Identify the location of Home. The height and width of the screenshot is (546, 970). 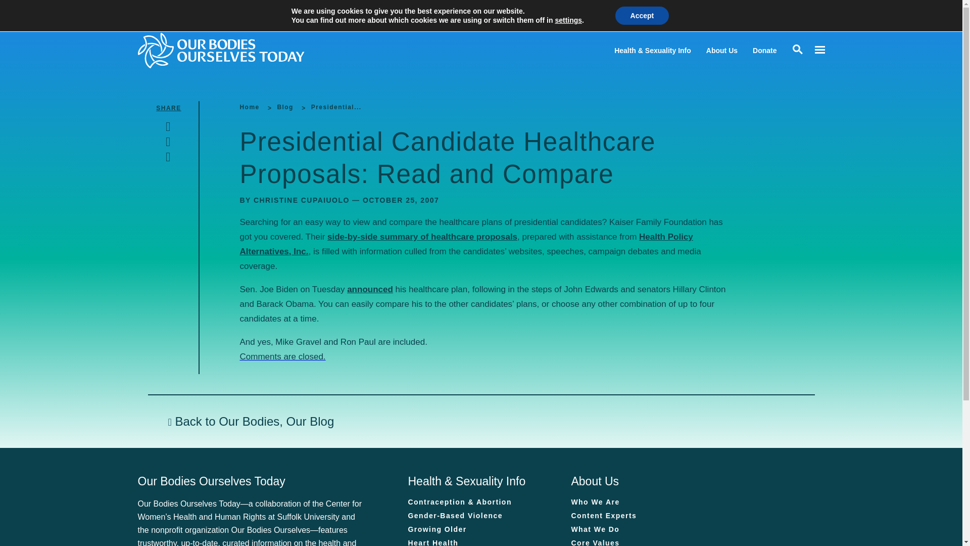
(249, 107).